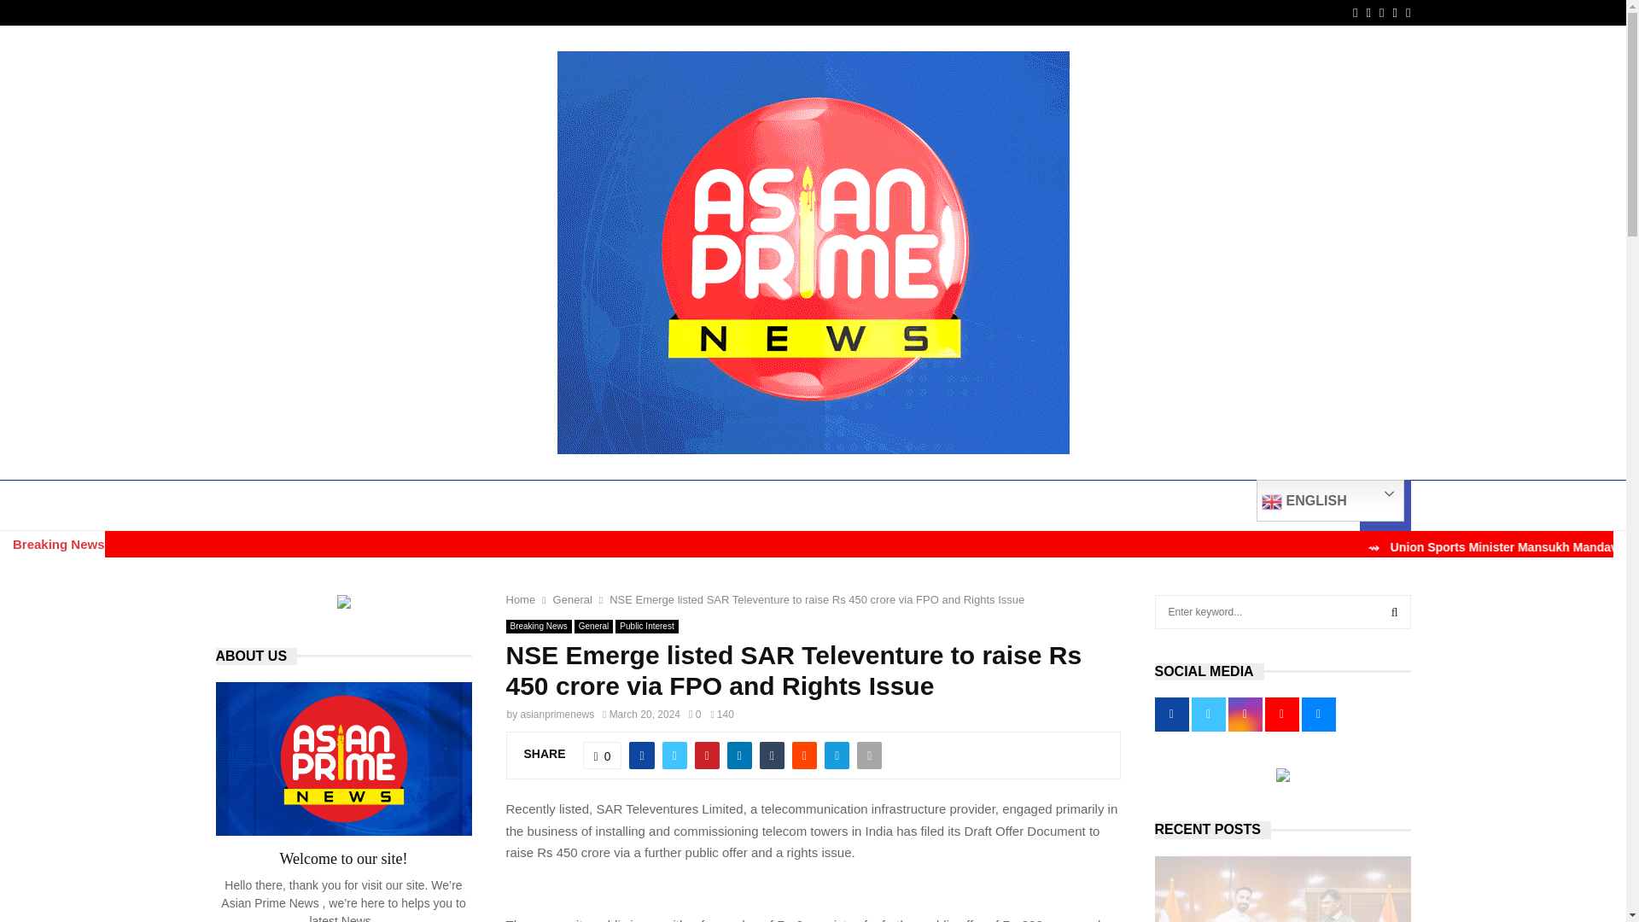 This screenshot has width=1639, height=922. I want to click on REAL ESTATE, so click(1129, 505).